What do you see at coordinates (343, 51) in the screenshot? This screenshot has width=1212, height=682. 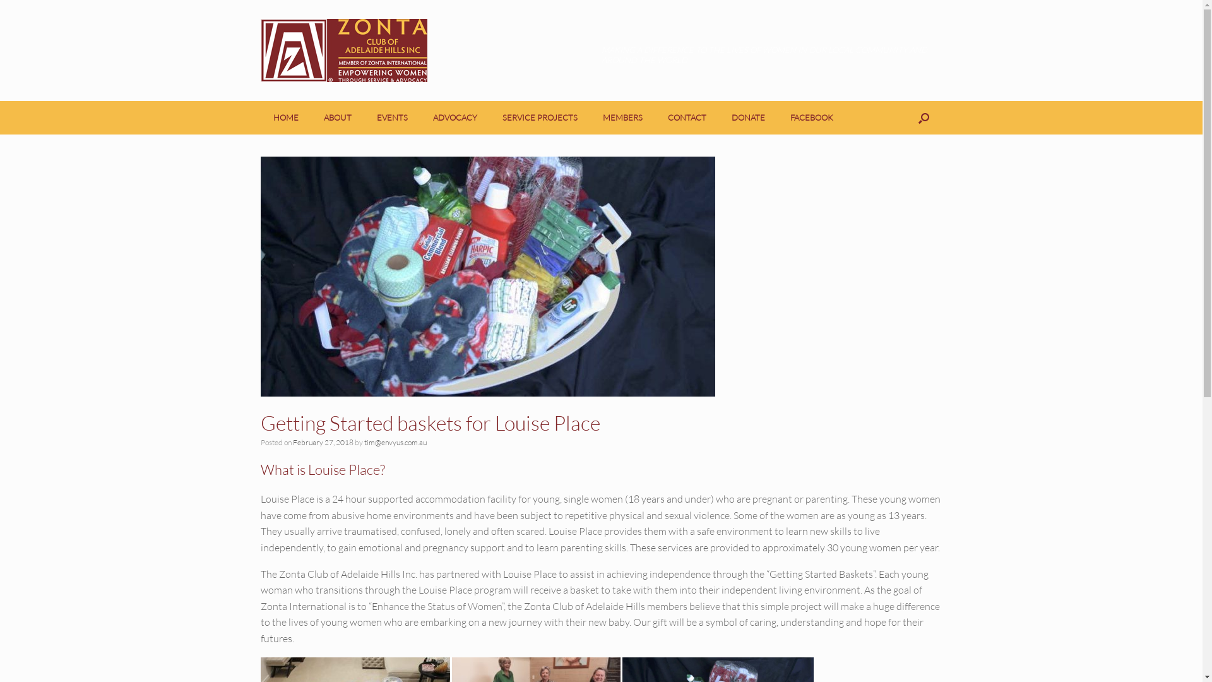 I see `ZONTA Club of Adelaide Hills` at bounding box center [343, 51].